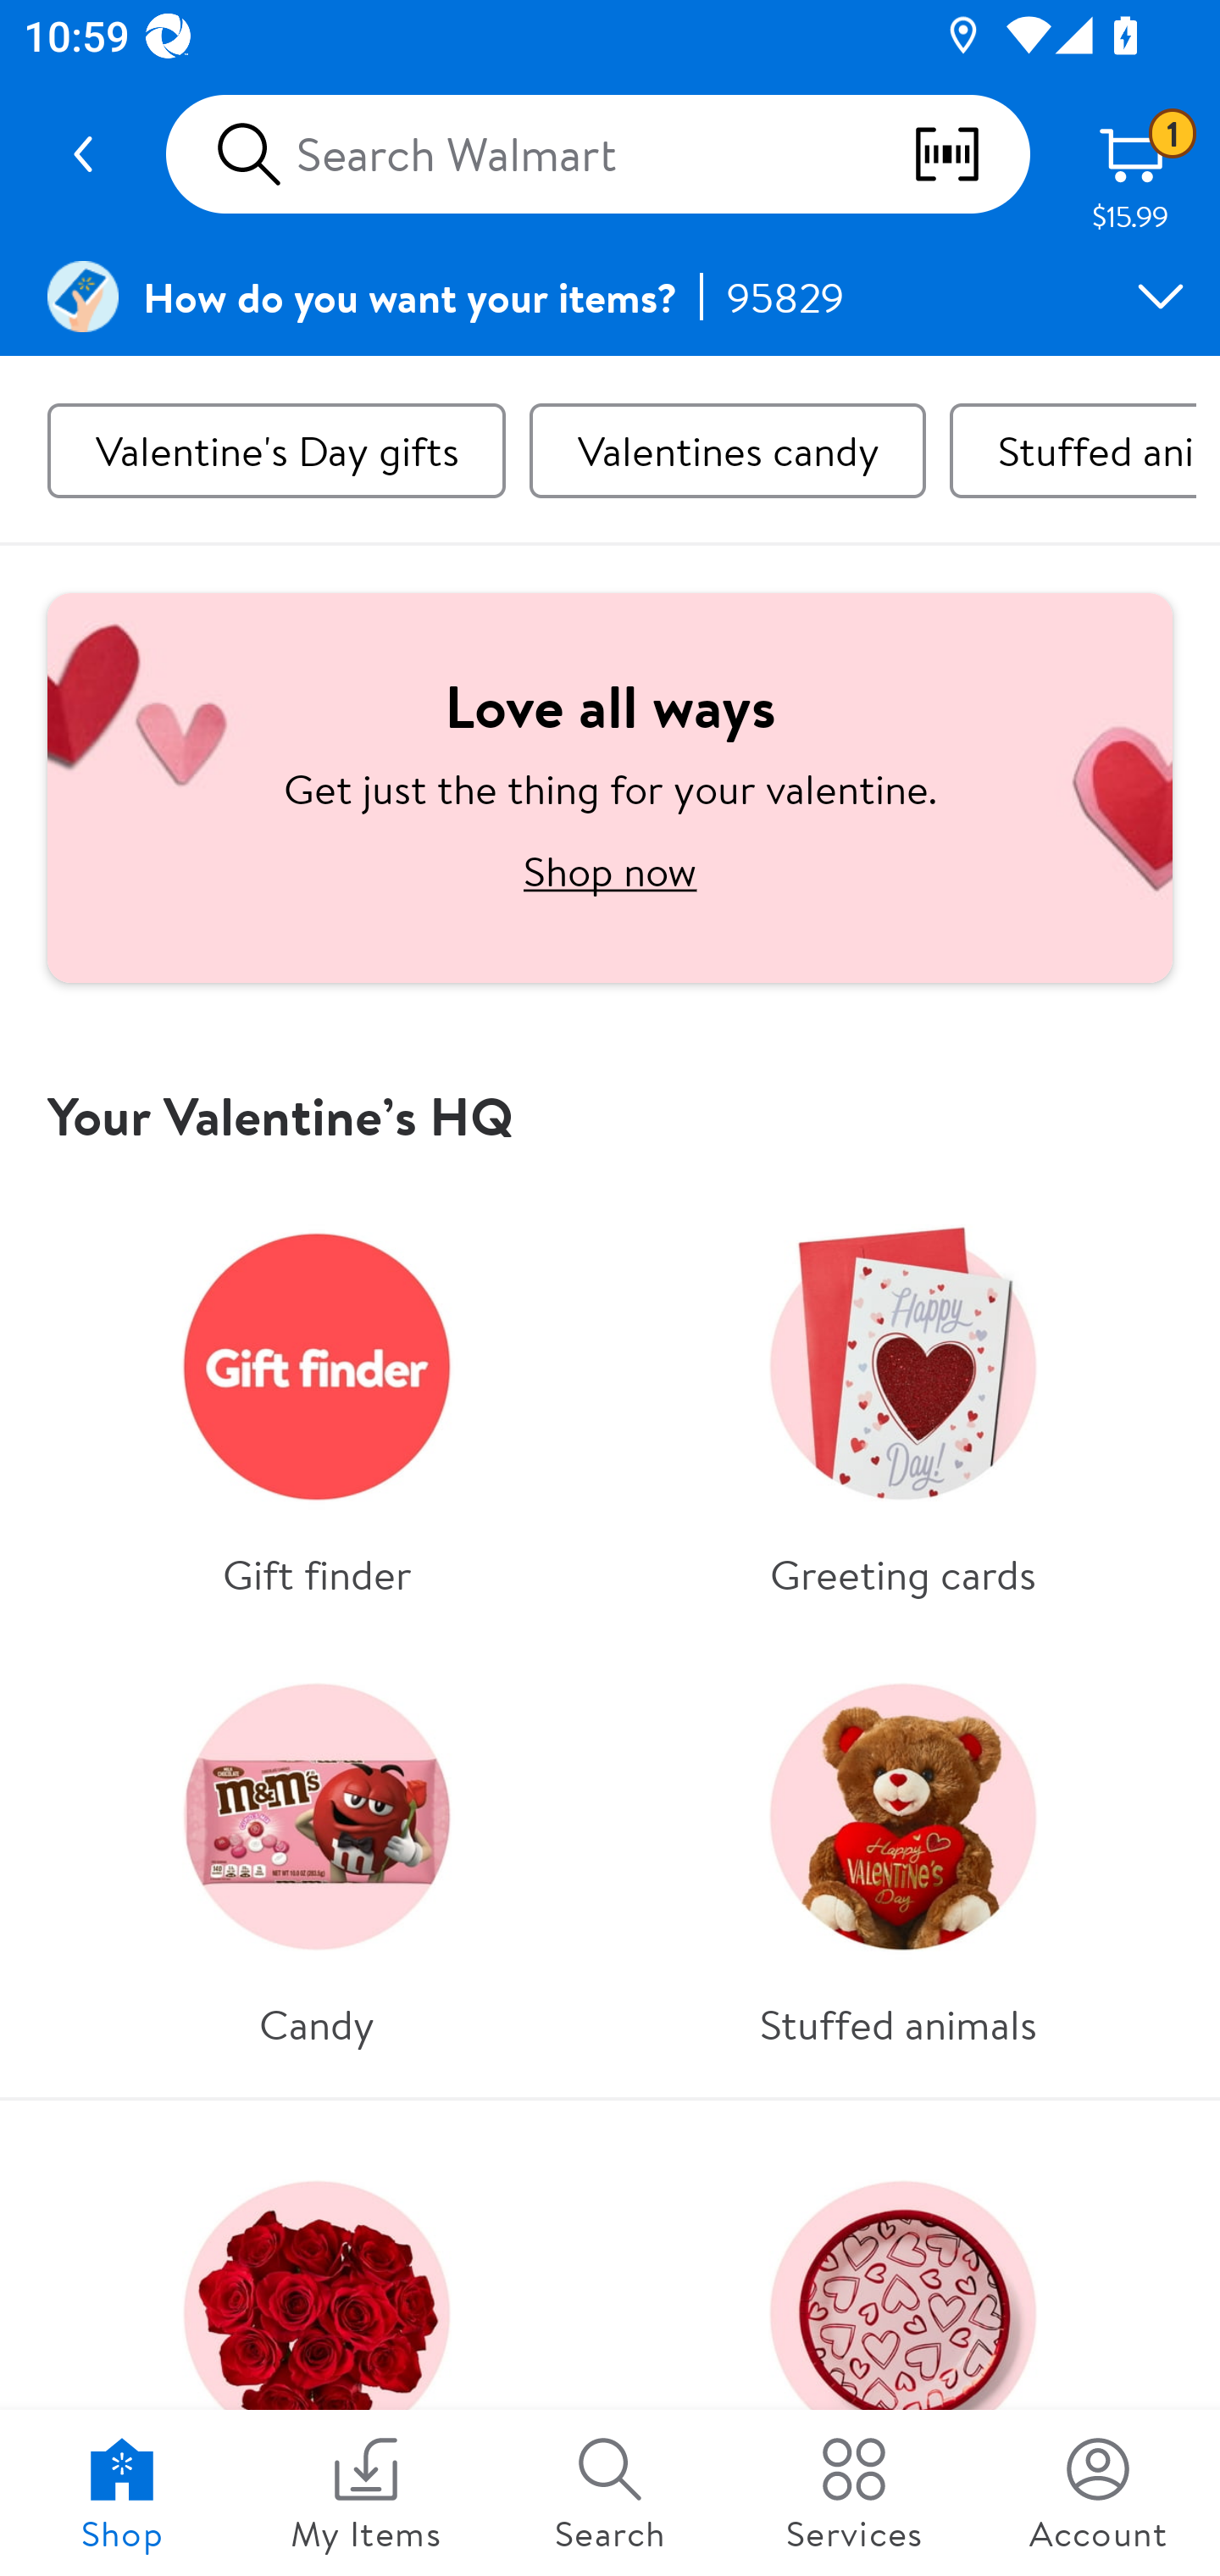 The width and height of the screenshot is (1220, 2576). Describe the element at coordinates (854, 2493) in the screenshot. I see `Services` at that location.